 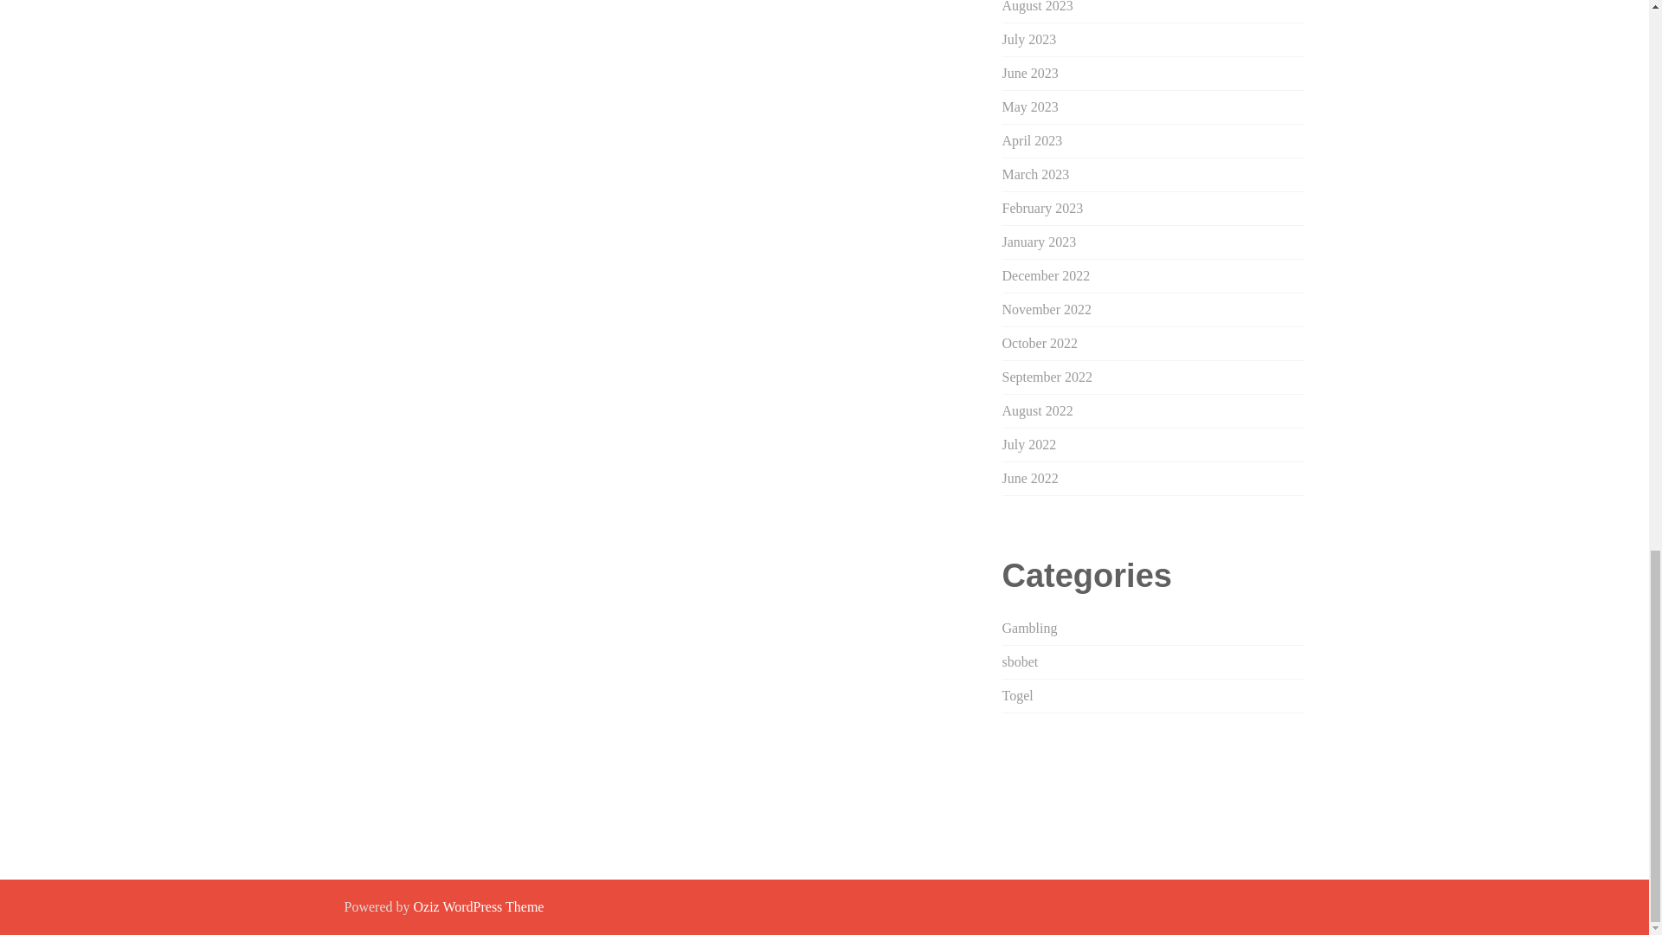 What do you see at coordinates (1047, 309) in the screenshot?
I see `November 2022` at bounding box center [1047, 309].